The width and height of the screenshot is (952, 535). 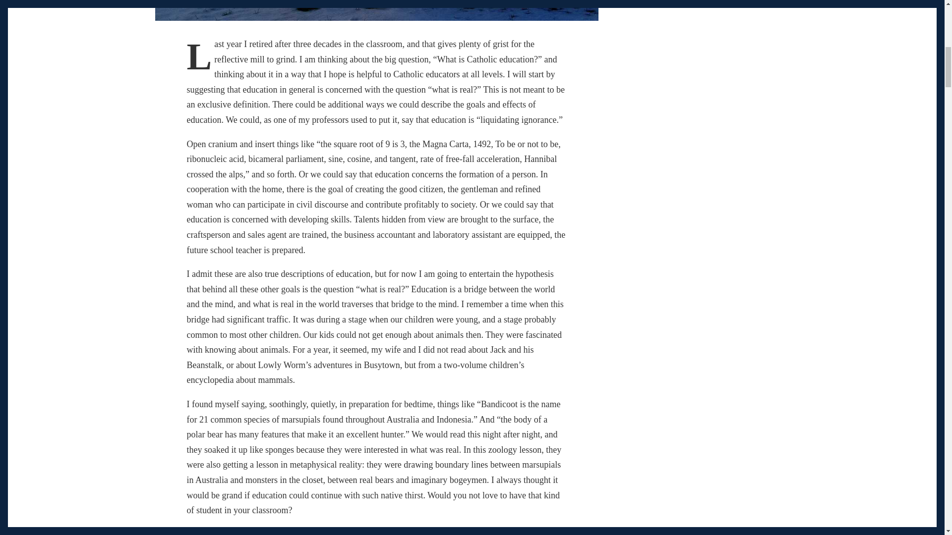 I want to click on Chesterton, so click(x=205, y=532).